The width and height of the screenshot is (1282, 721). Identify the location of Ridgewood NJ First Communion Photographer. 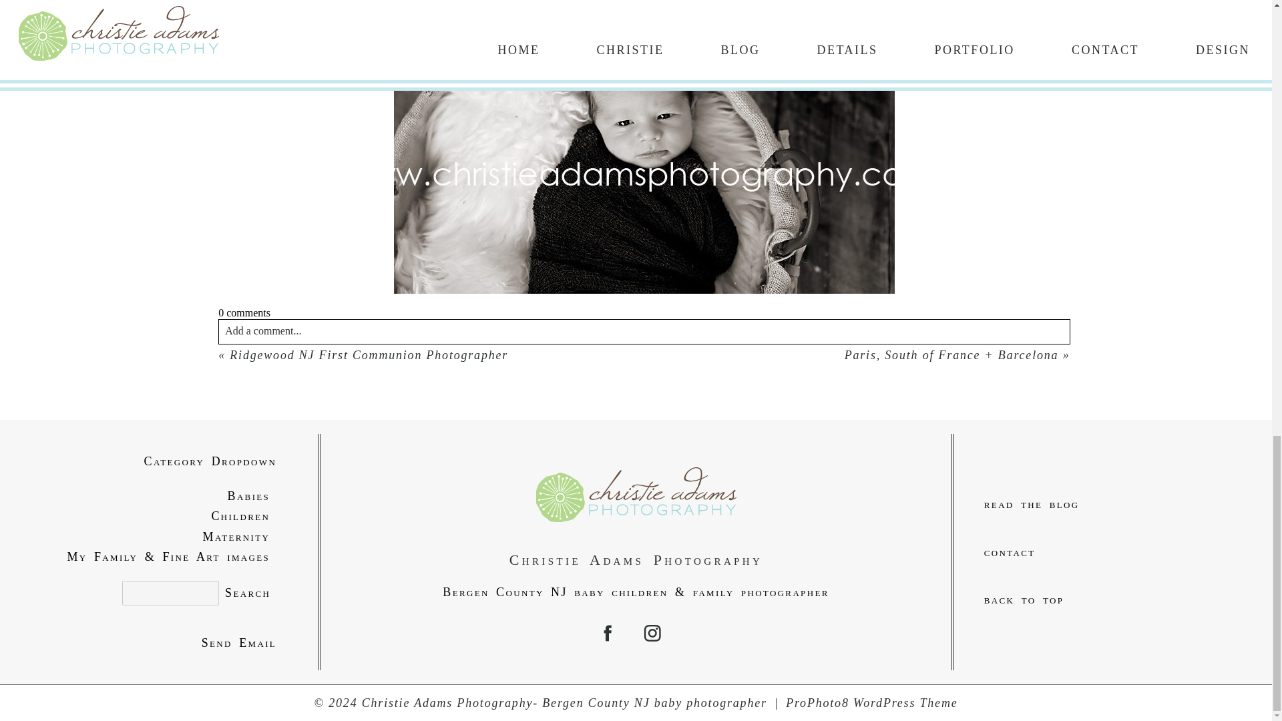
(369, 355).